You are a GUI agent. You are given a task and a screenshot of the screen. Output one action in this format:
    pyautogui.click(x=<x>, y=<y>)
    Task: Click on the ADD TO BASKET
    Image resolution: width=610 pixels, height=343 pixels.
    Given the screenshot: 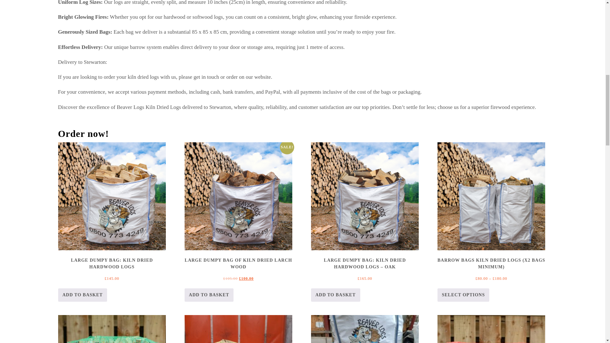 What is the action you would take?
    pyautogui.click(x=83, y=295)
    